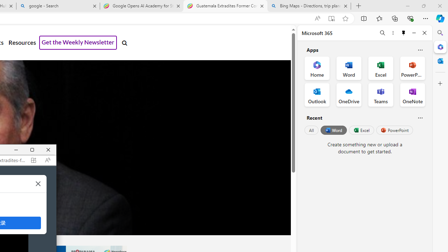 The width and height of the screenshot is (448, 252). What do you see at coordinates (32, 150) in the screenshot?
I see `Maximize` at bounding box center [32, 150].